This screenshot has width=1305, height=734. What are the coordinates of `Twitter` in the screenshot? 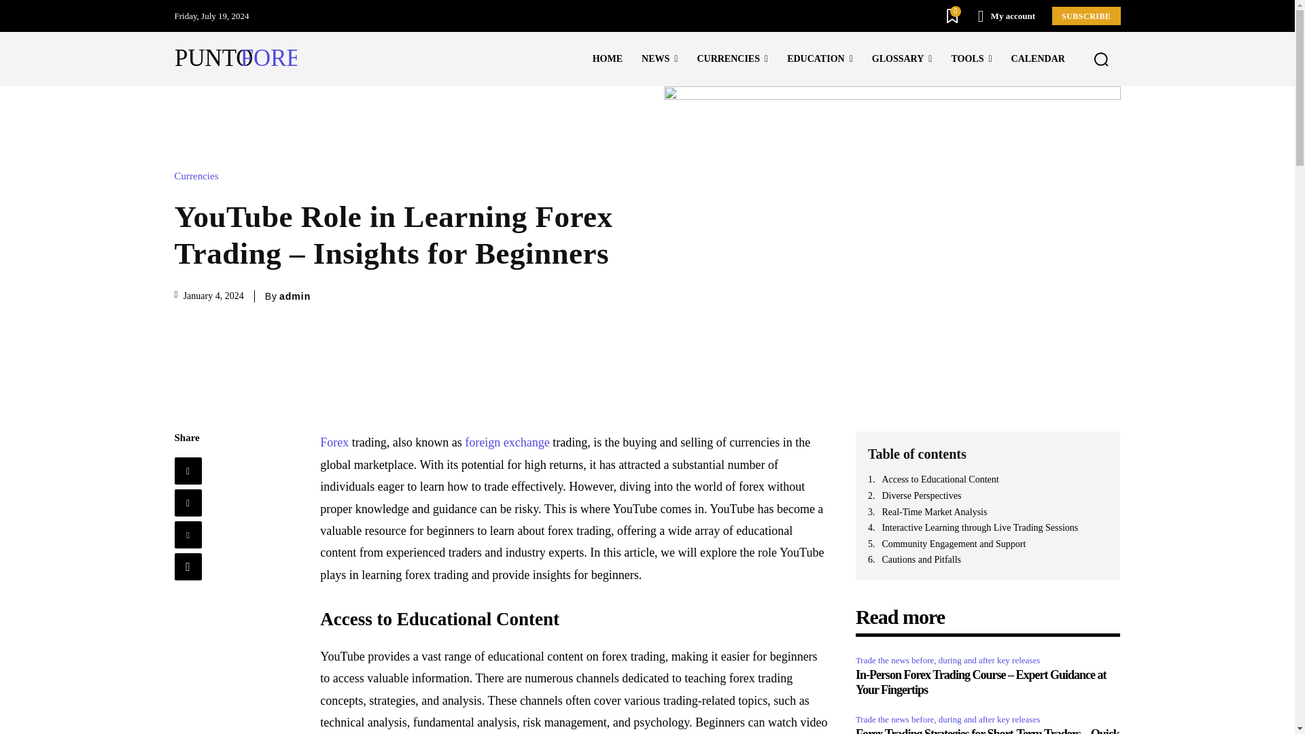 It's located at (187, 503).